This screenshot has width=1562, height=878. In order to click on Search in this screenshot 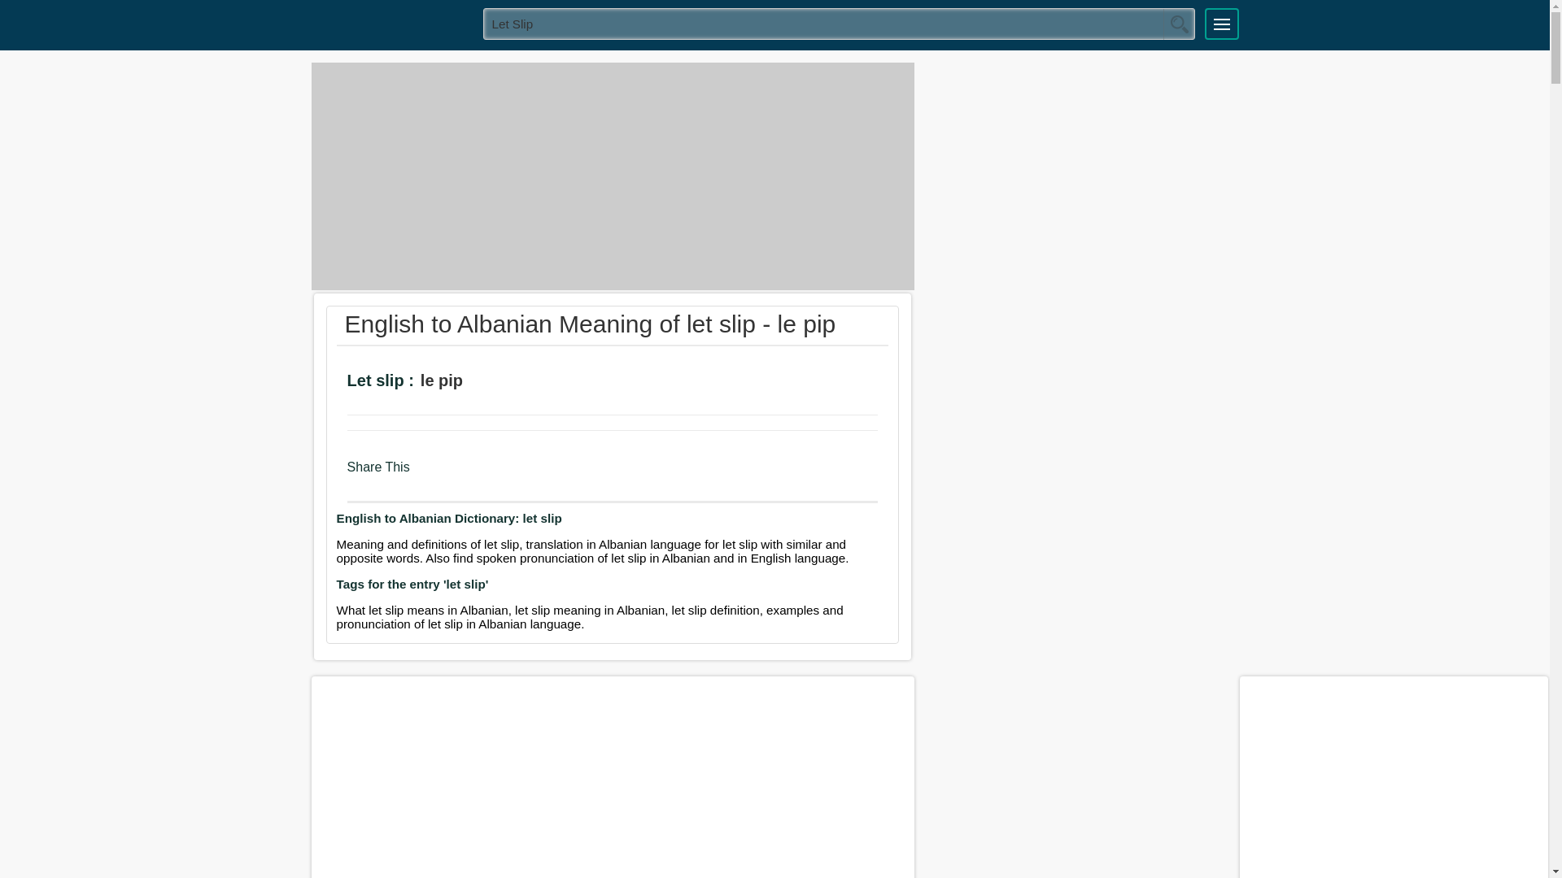, I will do `click(1179, 24)`.